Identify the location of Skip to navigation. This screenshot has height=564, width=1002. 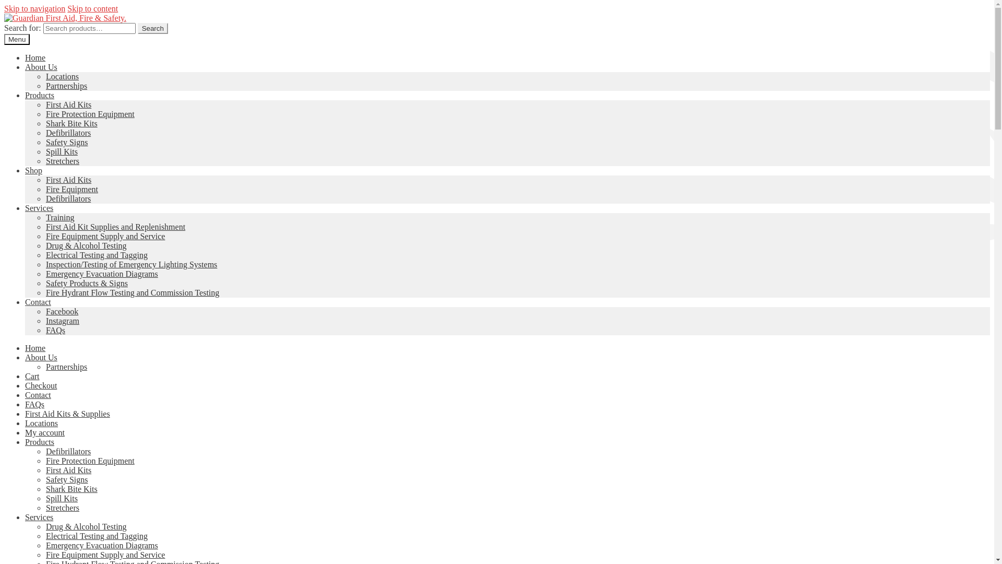
(34, 8).